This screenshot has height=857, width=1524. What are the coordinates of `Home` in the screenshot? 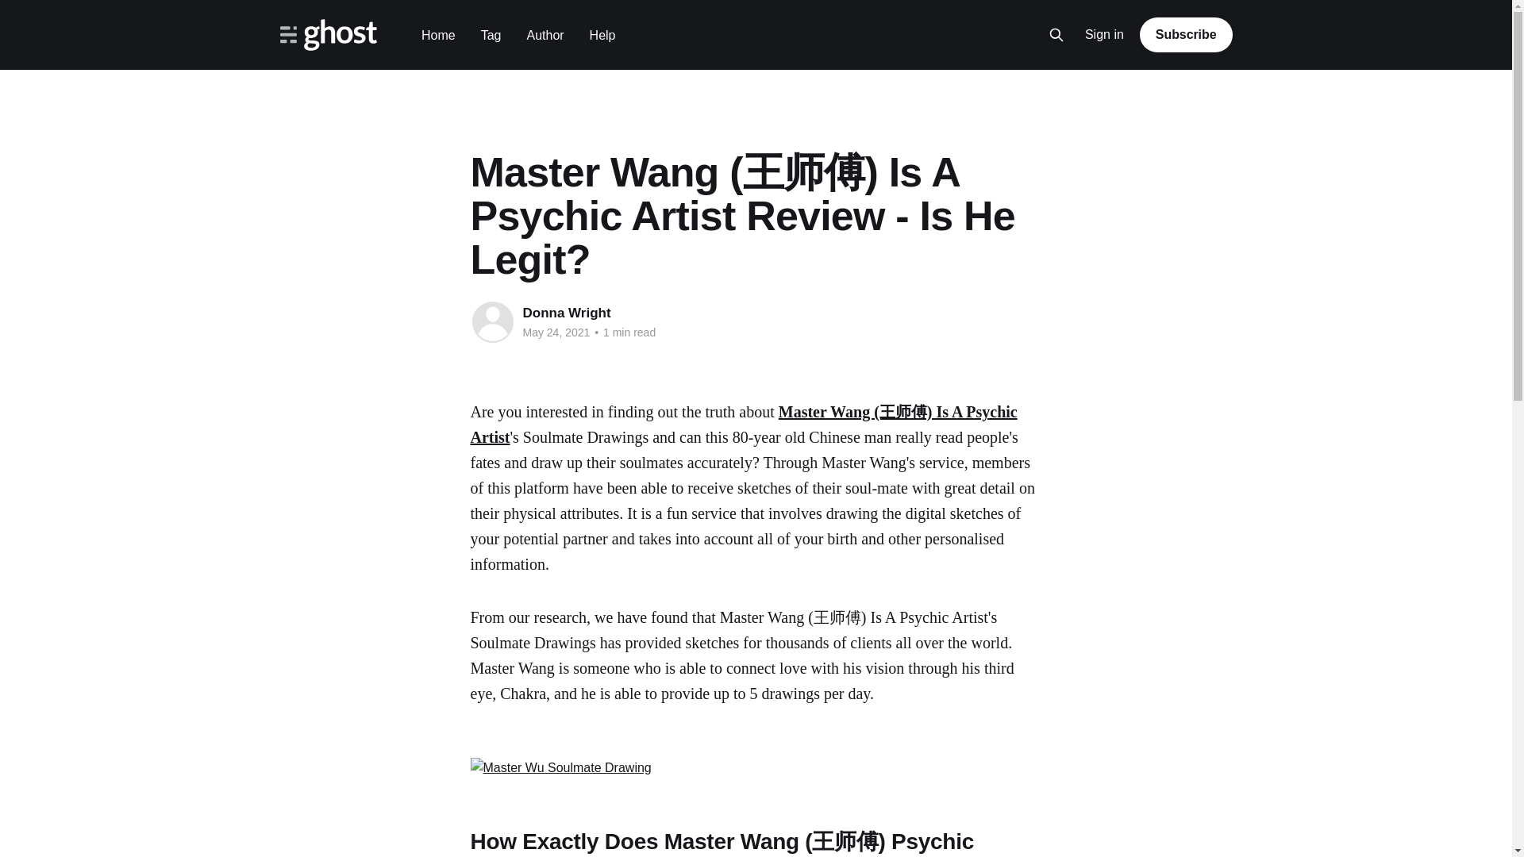 It's located at (438, 35).